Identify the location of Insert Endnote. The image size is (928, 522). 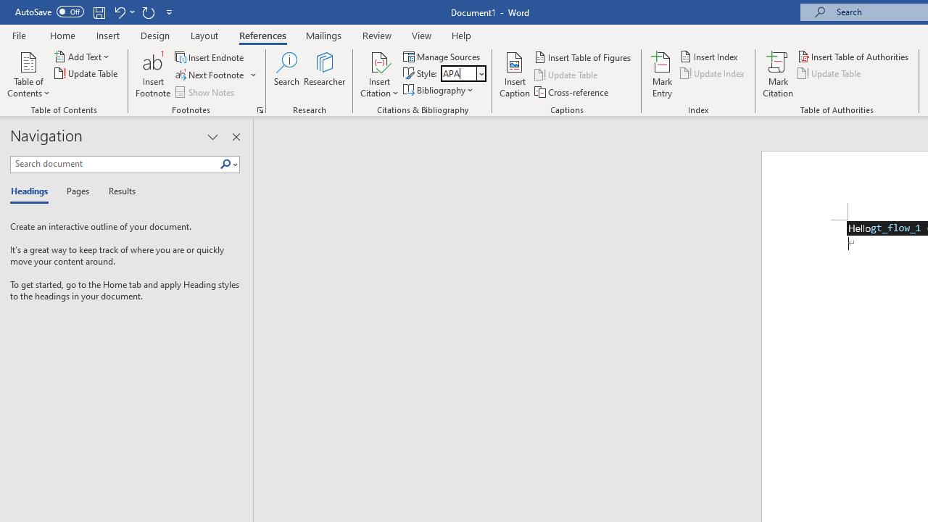
(210, 57).